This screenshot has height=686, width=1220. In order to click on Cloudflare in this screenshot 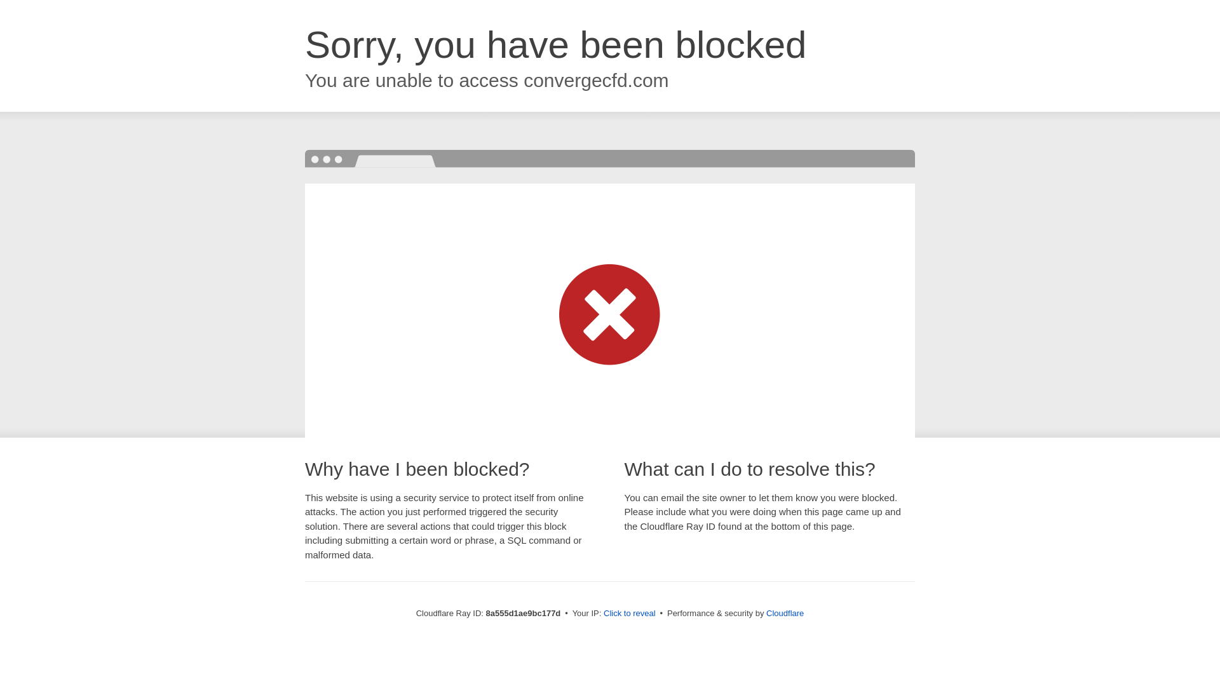, I will do `click(785, 613)`.